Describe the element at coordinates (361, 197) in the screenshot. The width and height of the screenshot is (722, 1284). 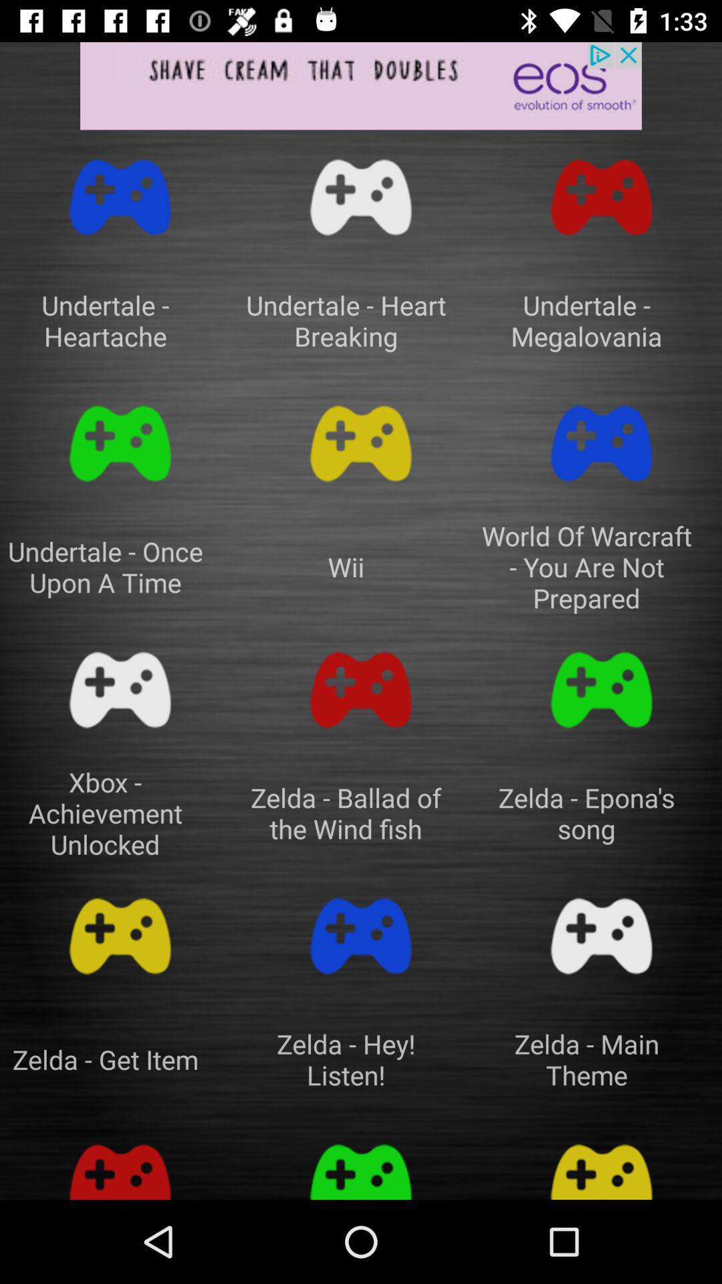
I see `select undertale heart breaking` at that location.